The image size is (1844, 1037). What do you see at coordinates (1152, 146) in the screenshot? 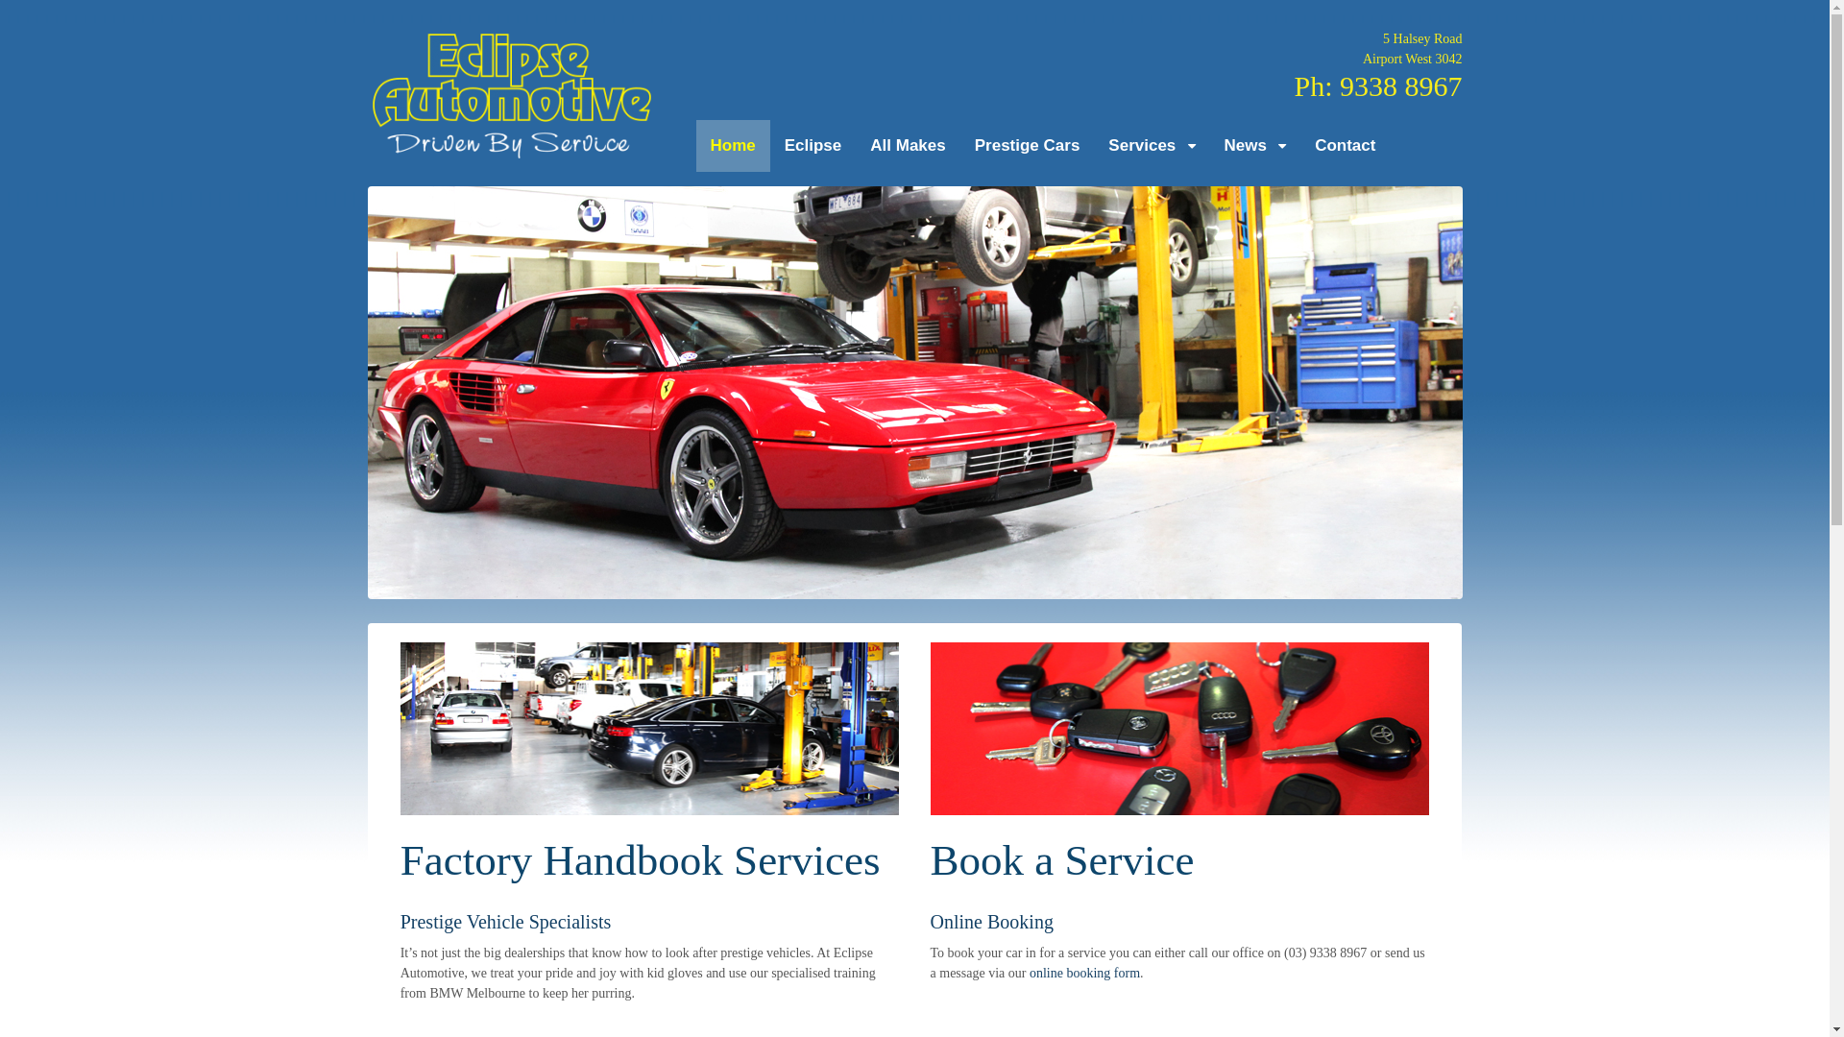
I see `Services` at bounding box center [1152, 146].